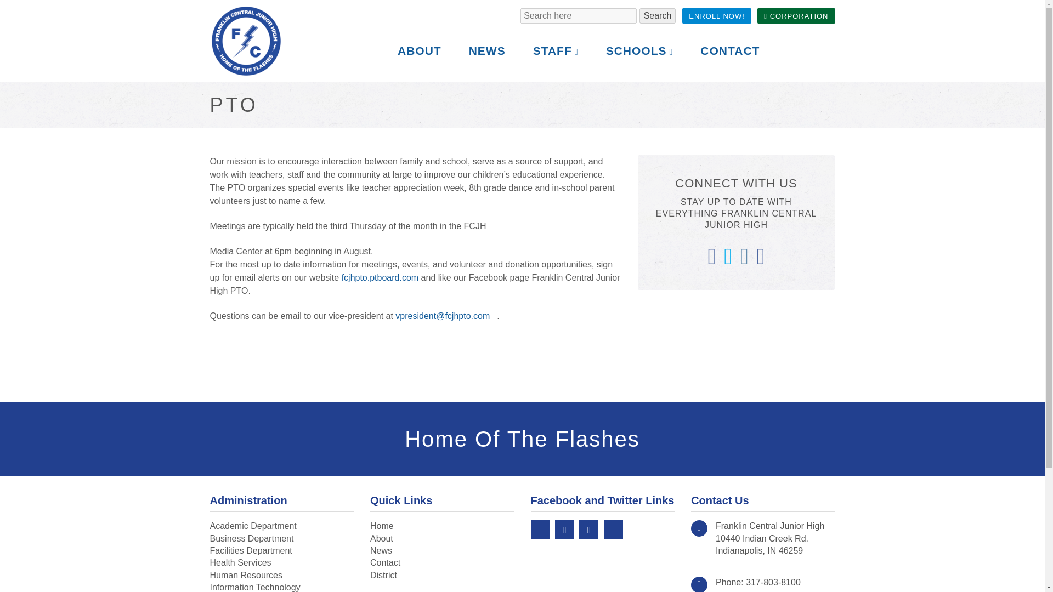  I want to click on Our Instagram, so click(251, 538).